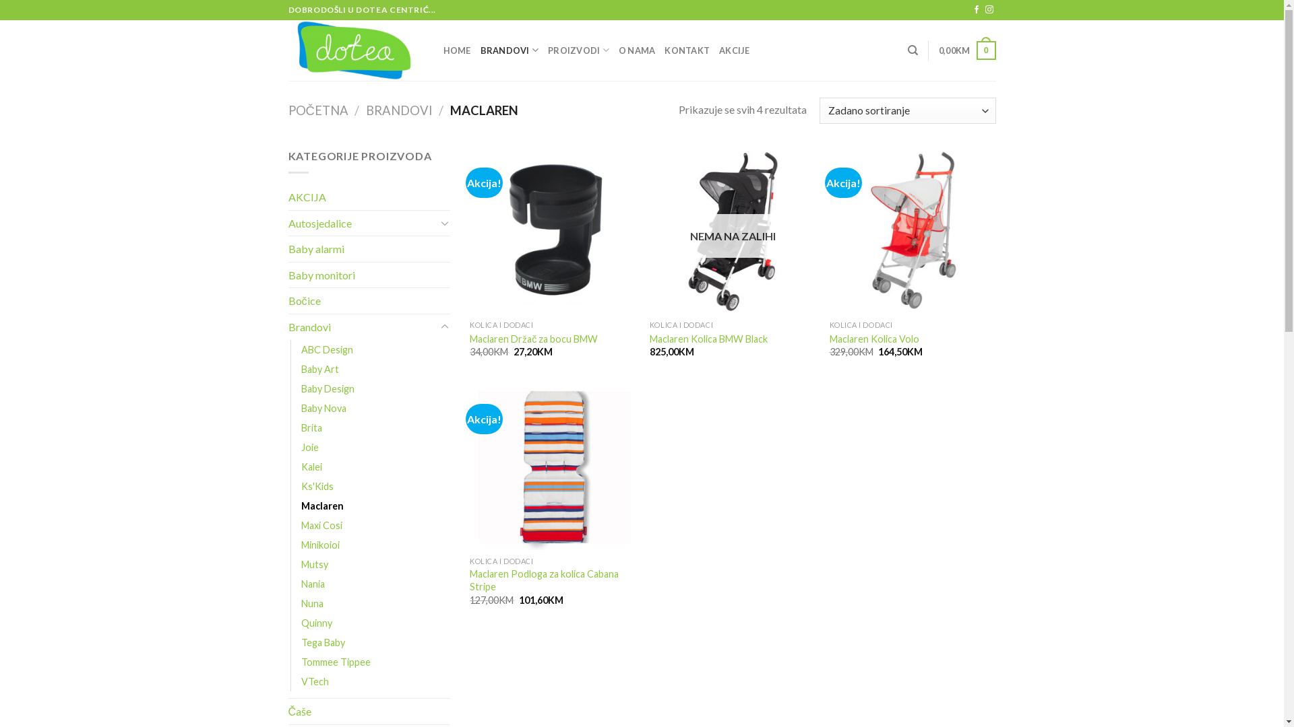 The width and height of the screenshot is (1294, 727). I want to click on ABC Design, so click(326, 350).